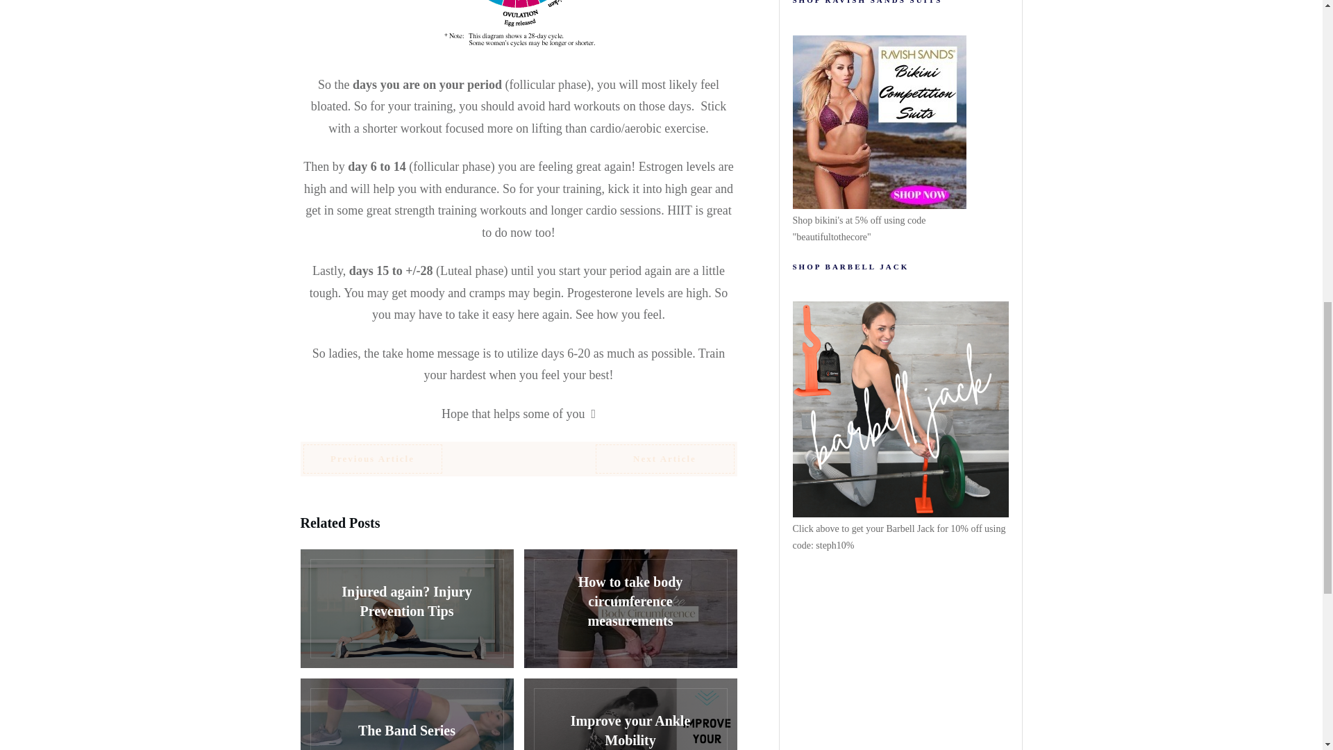  I want to click on The Band Series, so click(407, 714).